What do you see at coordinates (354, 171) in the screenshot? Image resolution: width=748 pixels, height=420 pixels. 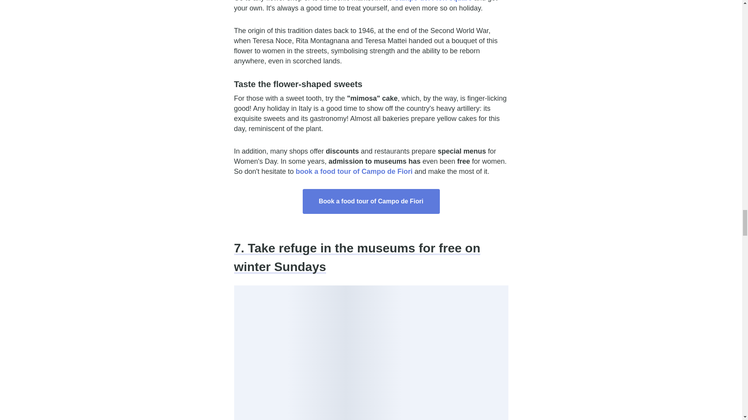 I see `book a food tour of Campo de Fiori` at bounding box center [354, 171].